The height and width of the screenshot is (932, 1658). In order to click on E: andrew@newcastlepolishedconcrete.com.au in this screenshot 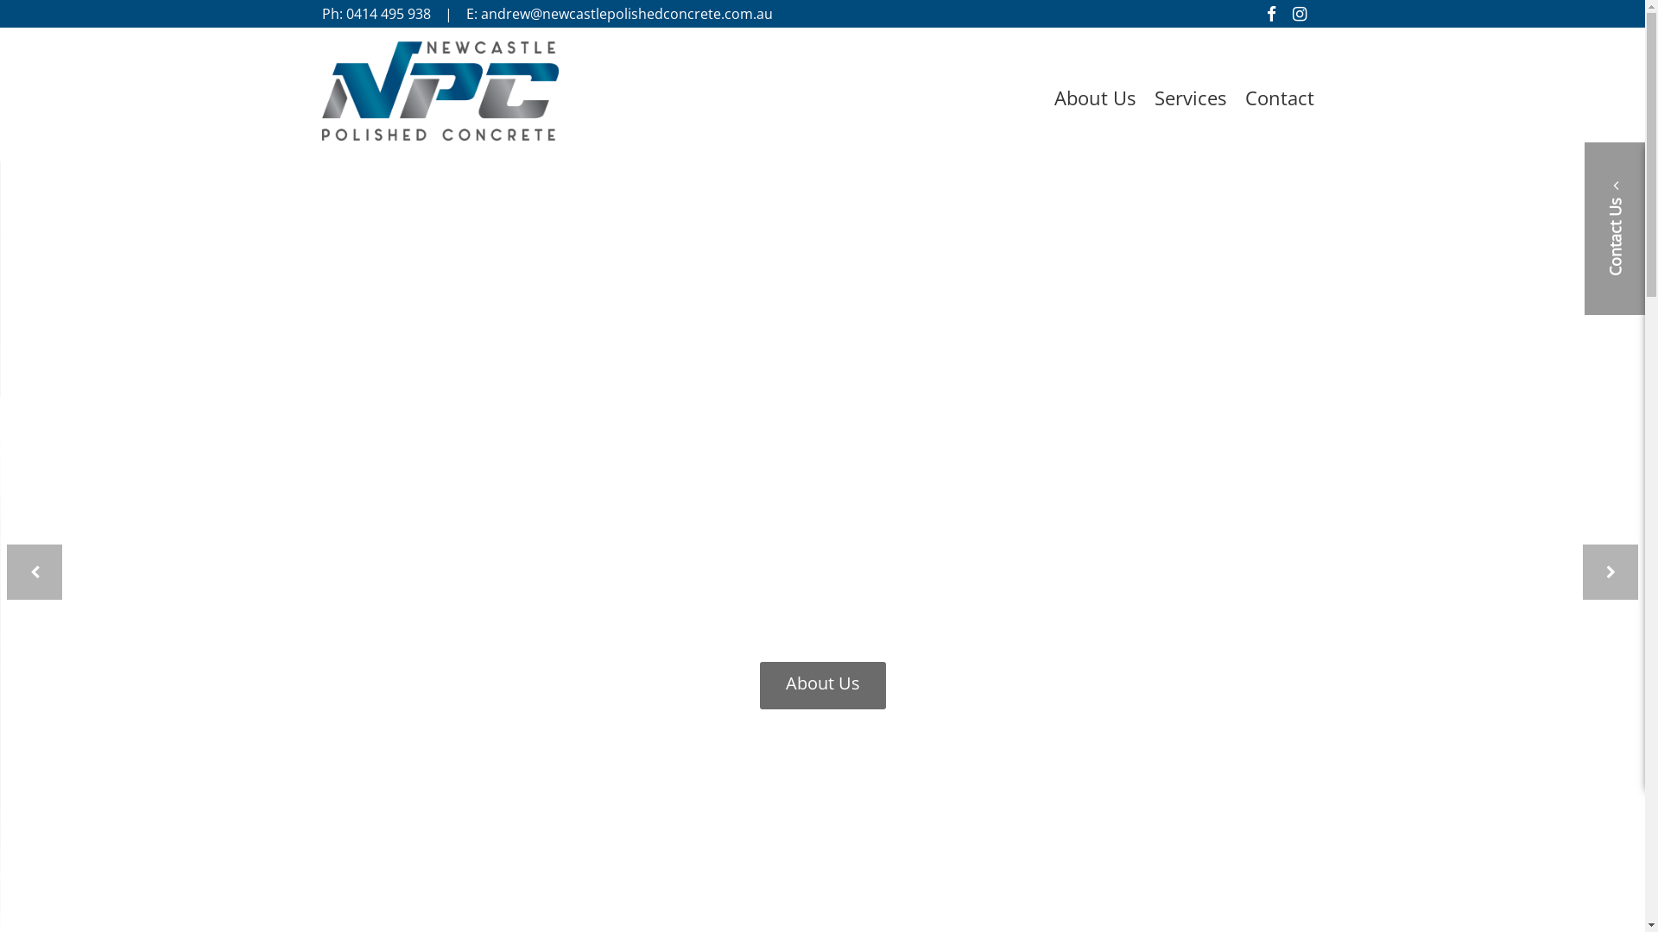, I will do `click(620, 14)`.